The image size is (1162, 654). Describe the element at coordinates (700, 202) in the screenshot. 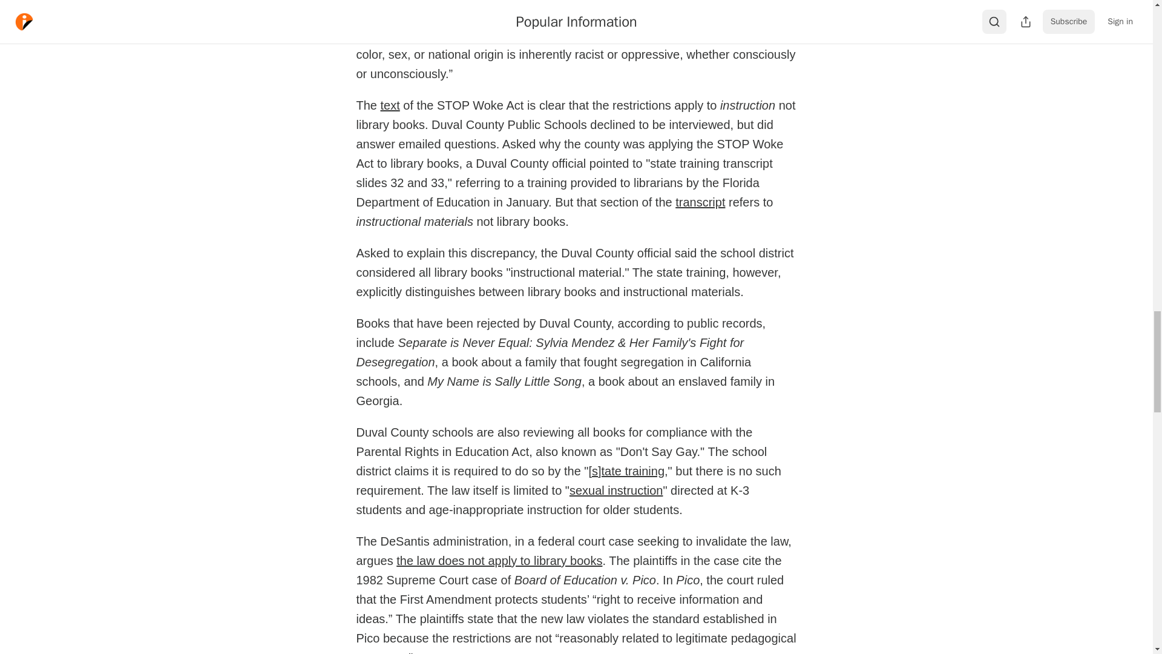

I see `transcript` at that location.